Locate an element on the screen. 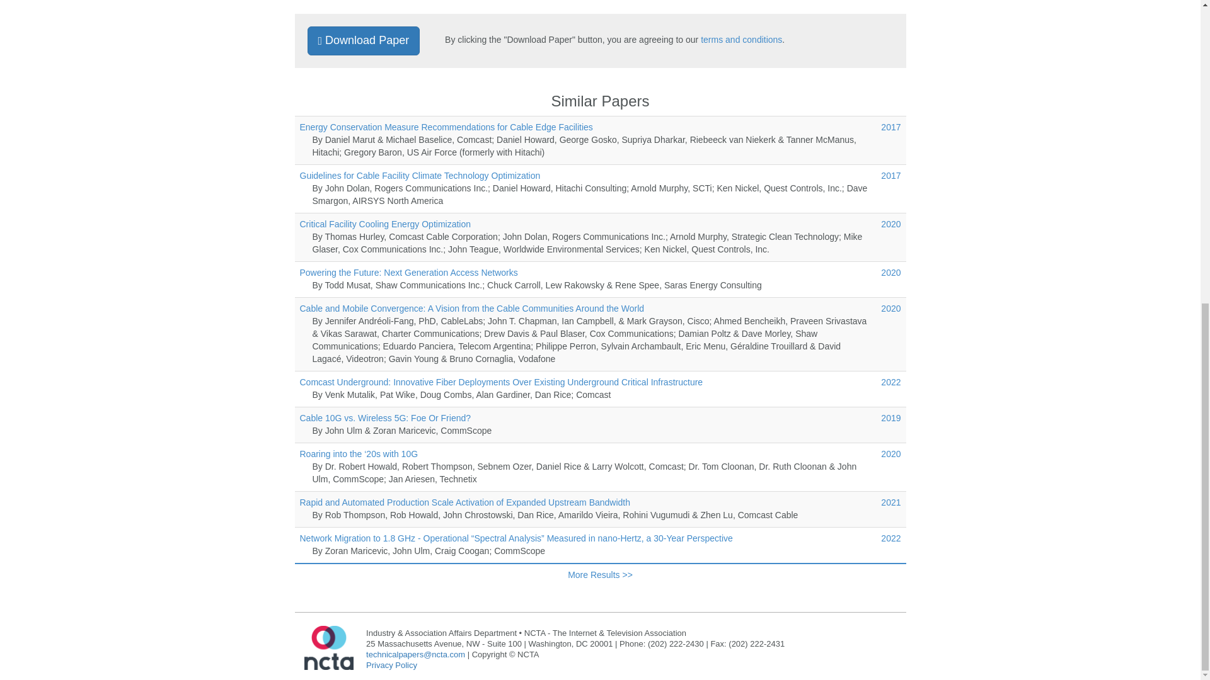 This screenshot has width=1210, height=680. terms and conditions is located at coordinates (741, 40).